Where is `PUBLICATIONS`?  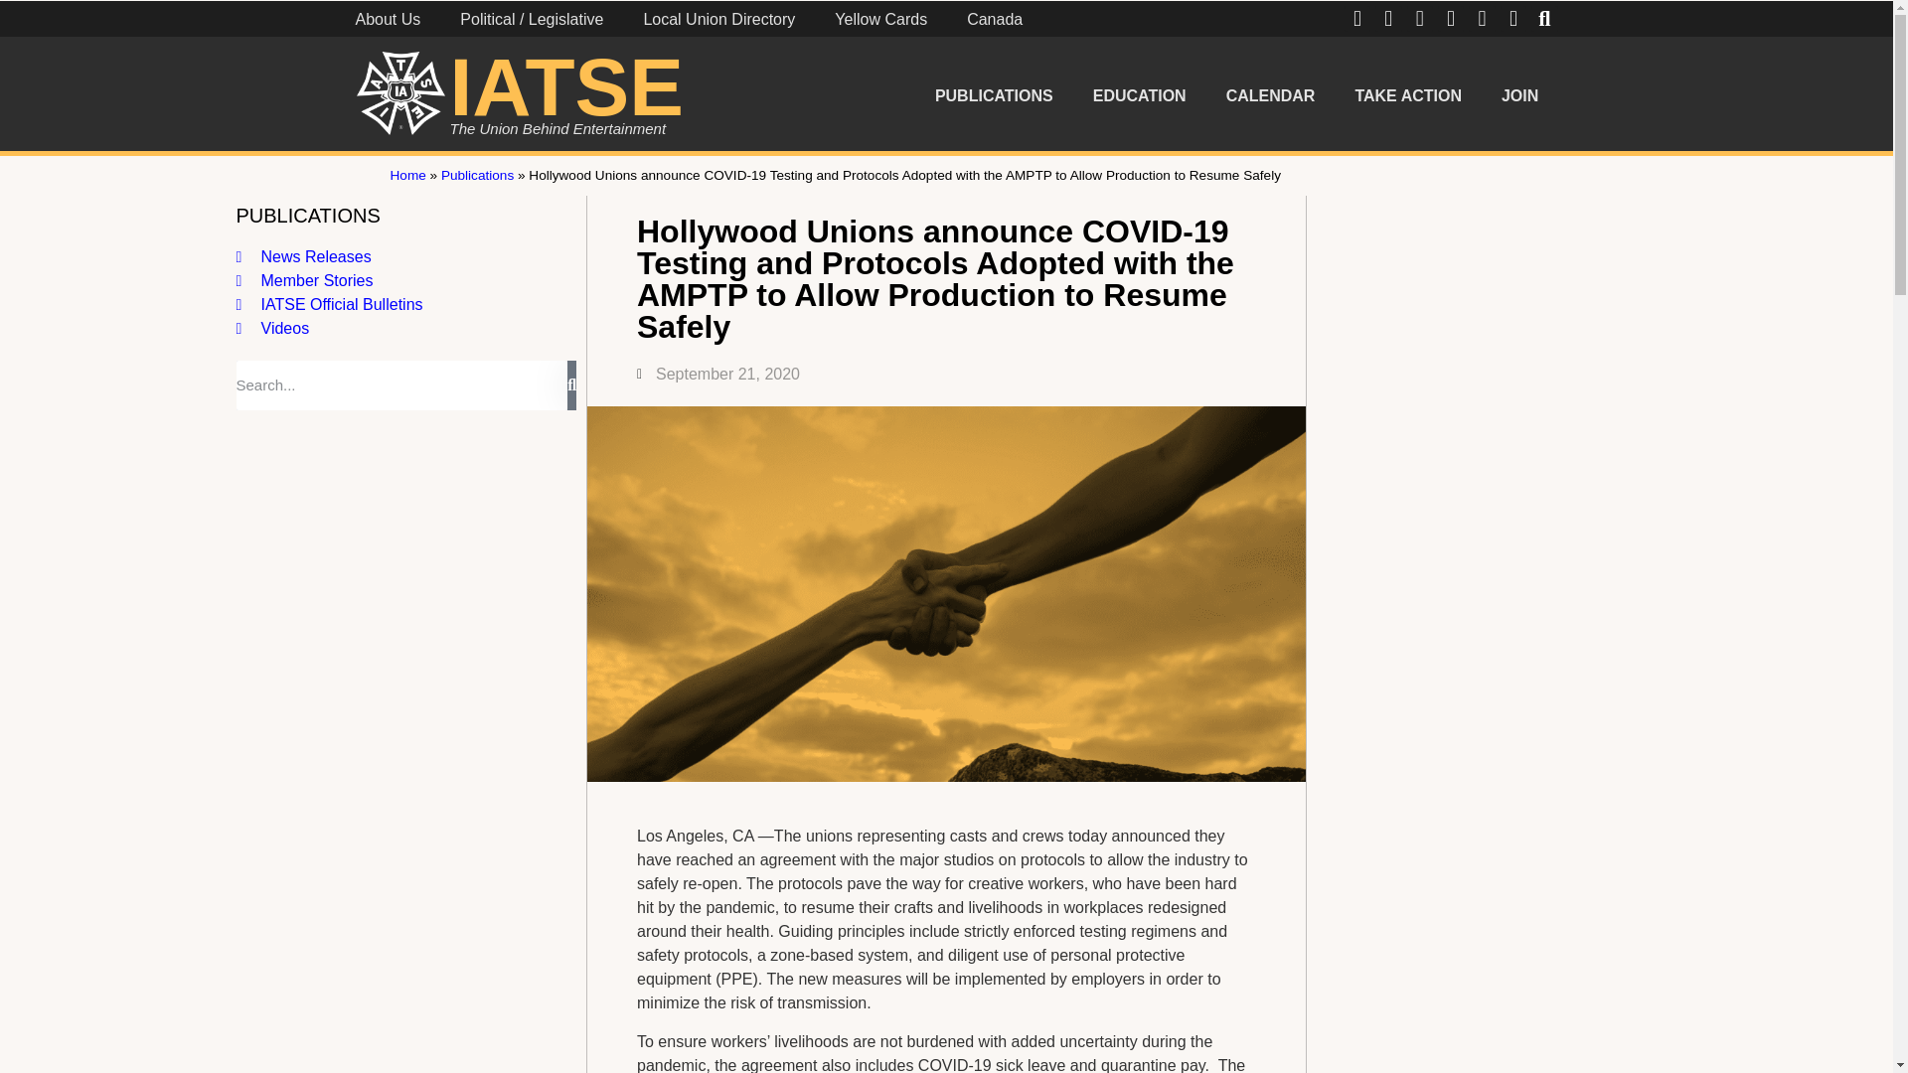 PUBLICATIONS is located at coordinates (994, 95).